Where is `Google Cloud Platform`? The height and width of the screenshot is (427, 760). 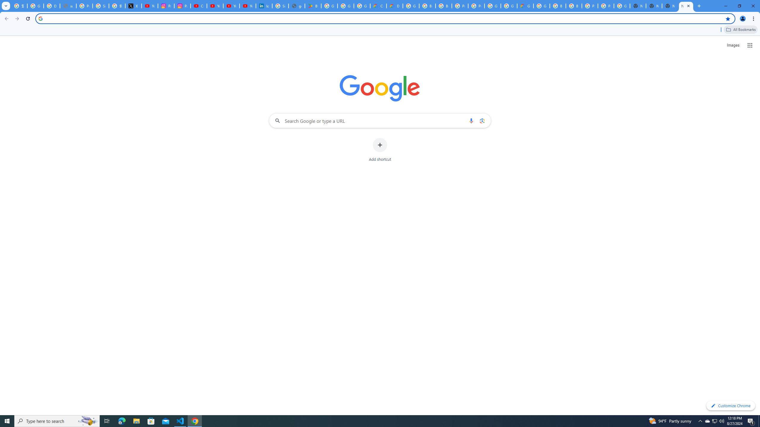
Google Cloud Platform is located at coordinates (492, 6).